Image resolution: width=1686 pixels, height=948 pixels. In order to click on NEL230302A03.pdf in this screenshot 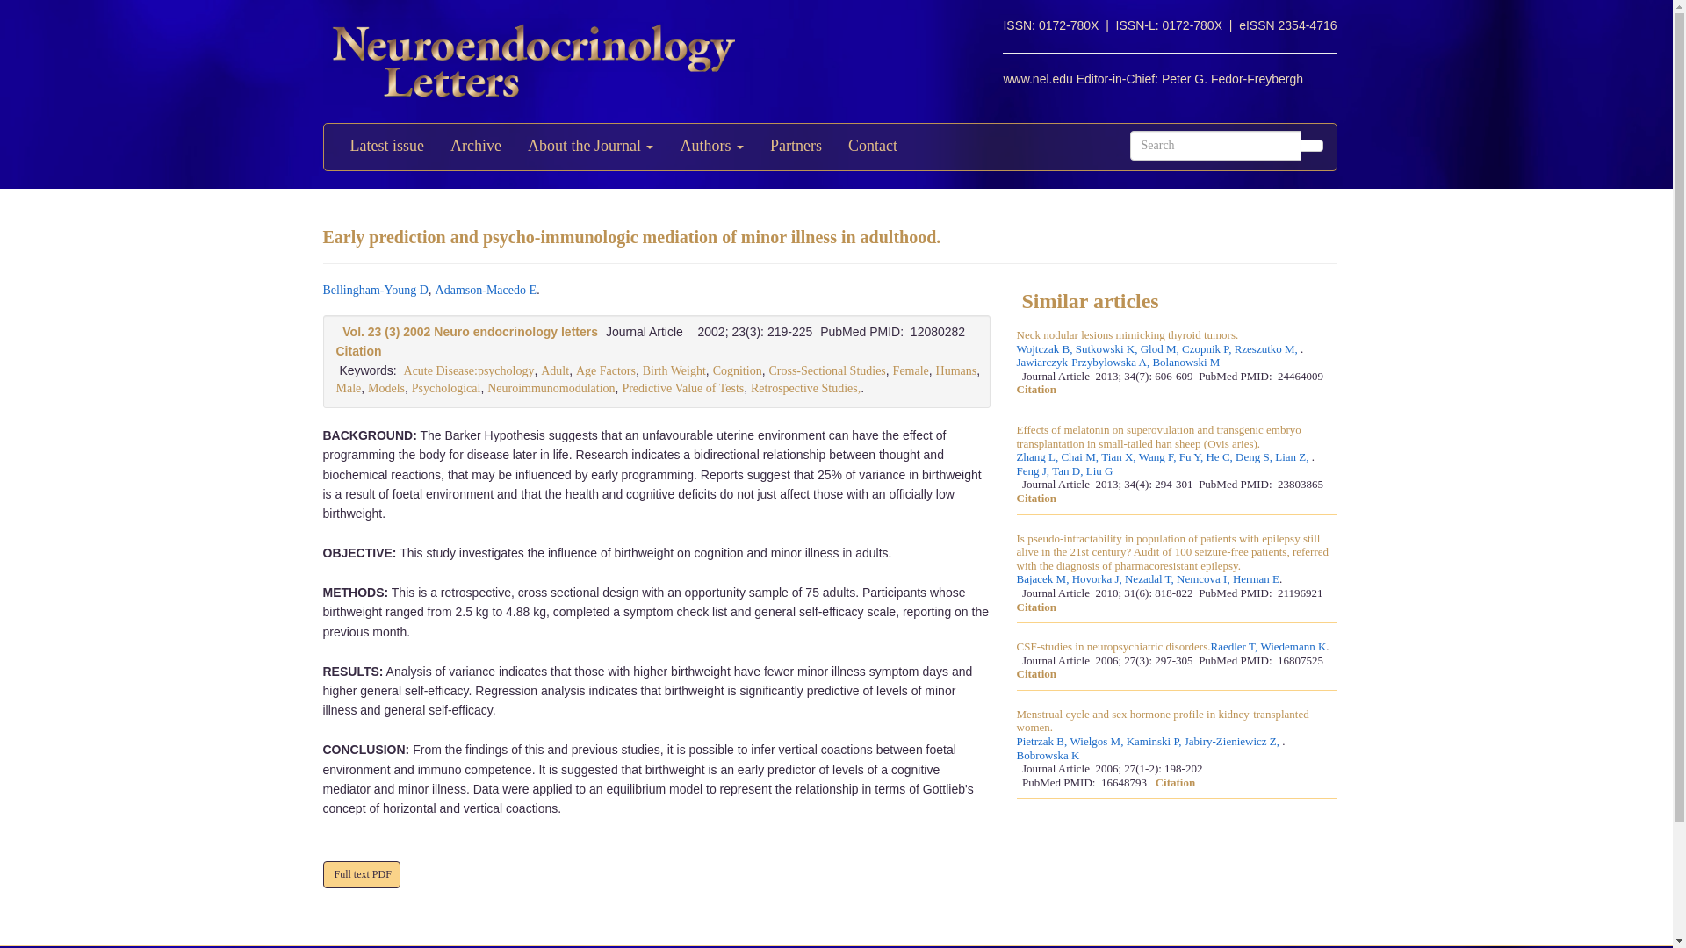, I will do `click(362, 874)`.